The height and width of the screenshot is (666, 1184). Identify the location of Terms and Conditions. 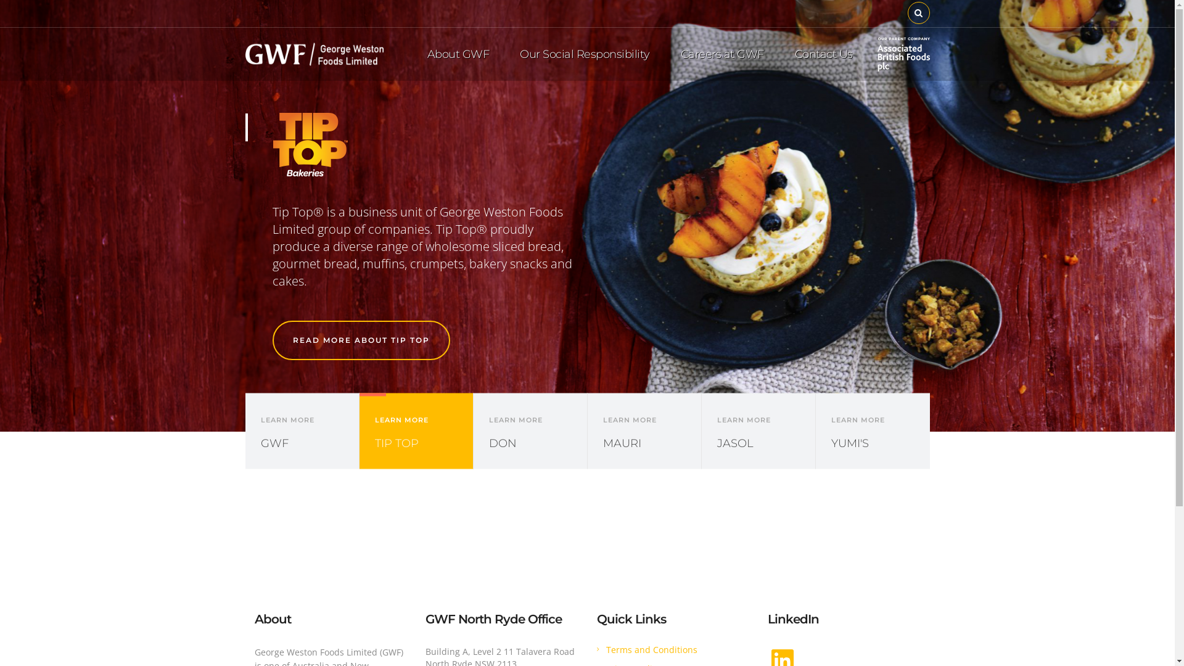
(651, 650).